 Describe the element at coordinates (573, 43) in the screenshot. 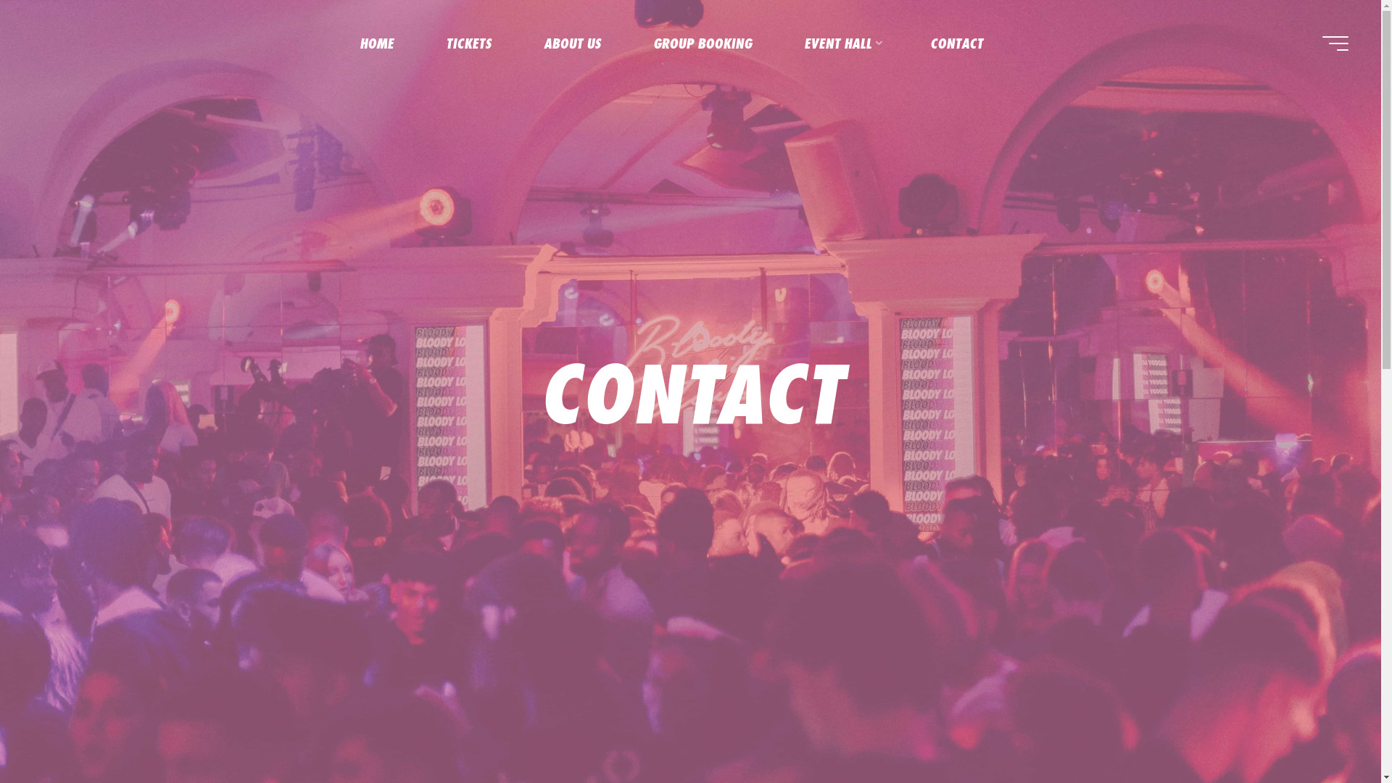

I see `ABOUT US` at that location.